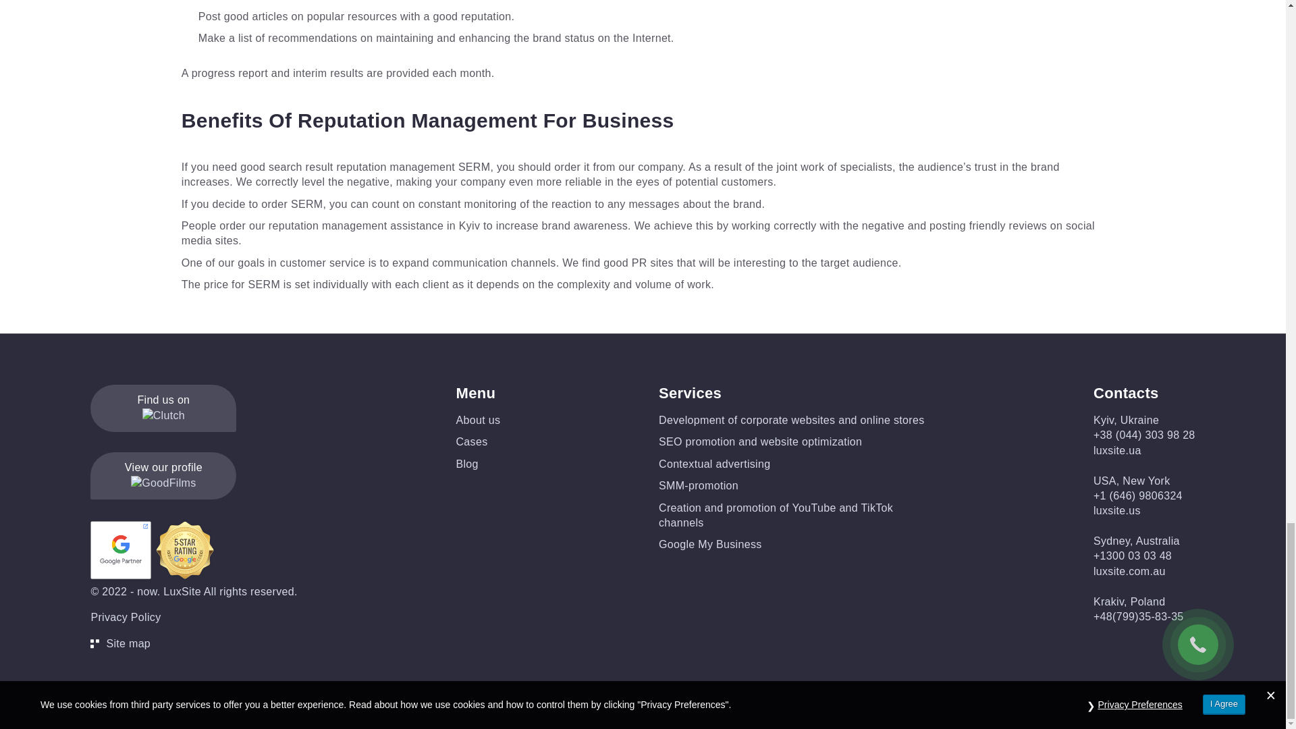  Describe the element at coordinates (126, 617) in the screenshot. I see `Privacy Policy` at that location.